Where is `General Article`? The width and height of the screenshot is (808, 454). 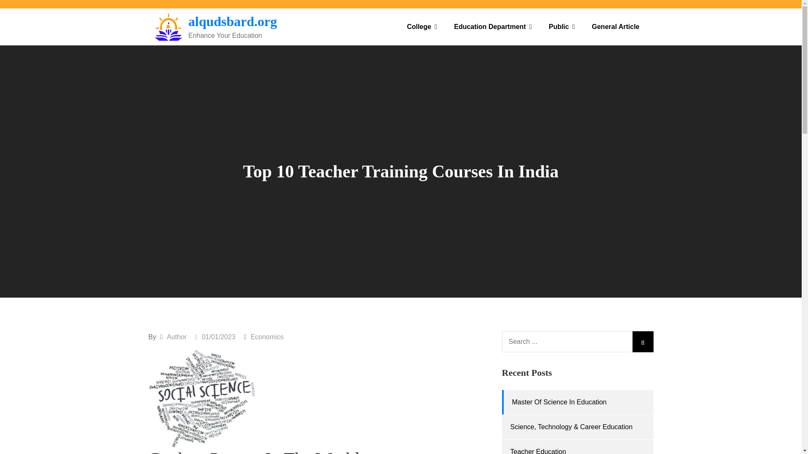 General Article is located at coordinates (615, 27).